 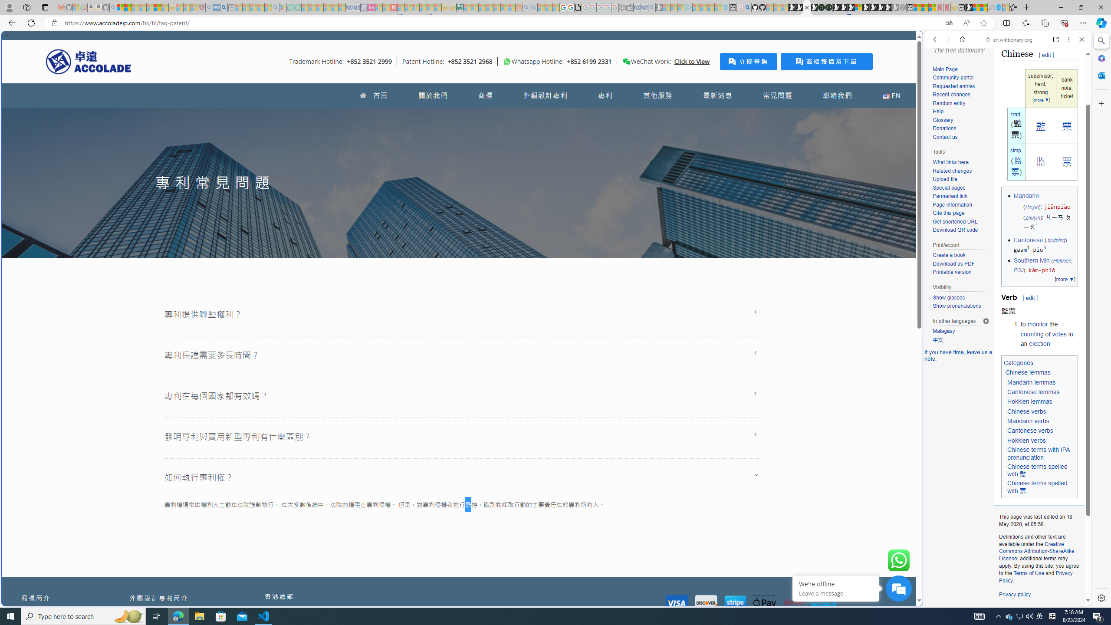 I want to click on Sign in to your account, so click(x=858, y=7).